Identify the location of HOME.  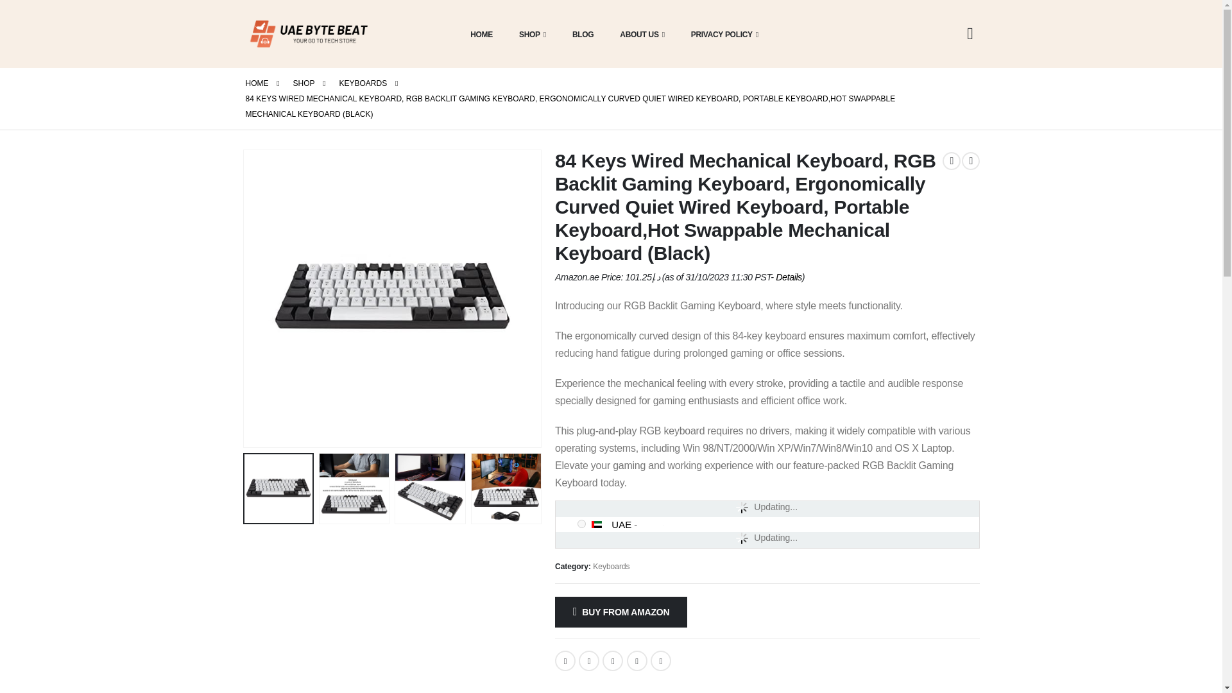
(257, 83).